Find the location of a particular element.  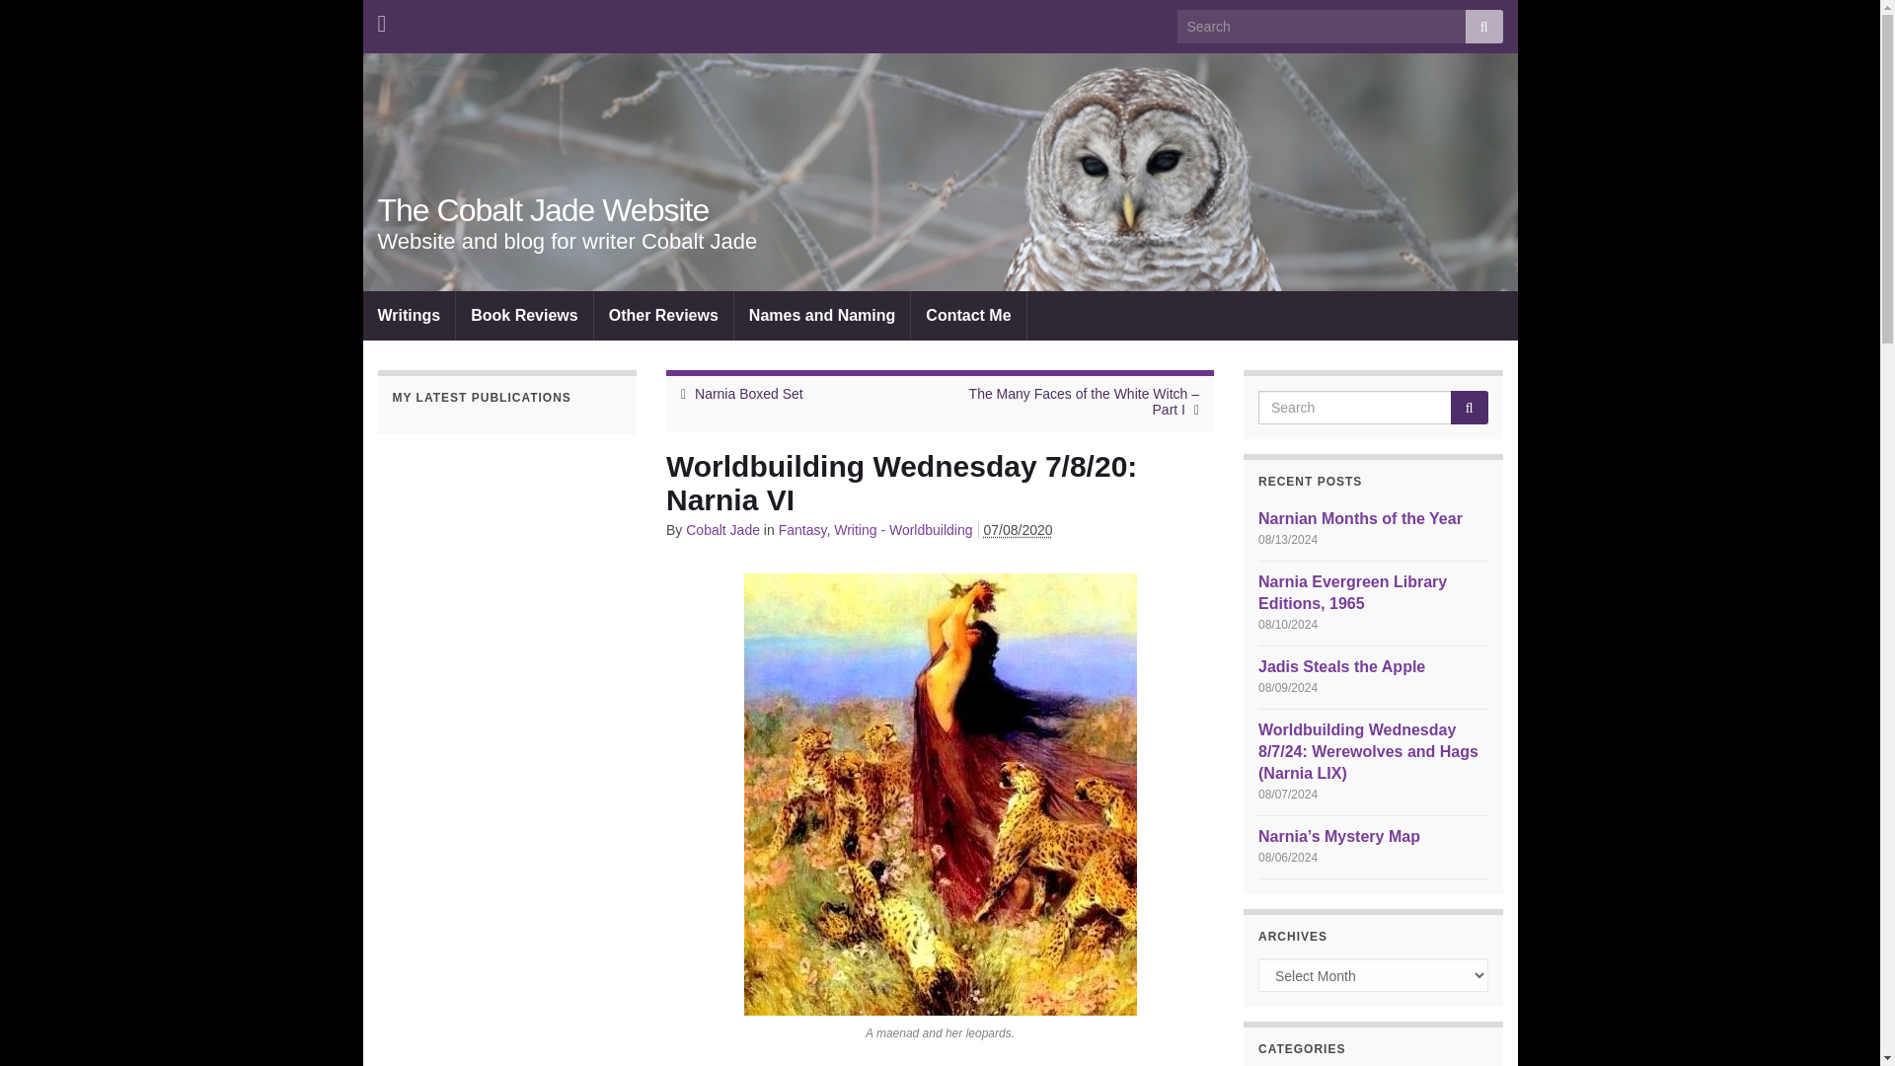

Go back to the front page is located at coordinates (543, 210).